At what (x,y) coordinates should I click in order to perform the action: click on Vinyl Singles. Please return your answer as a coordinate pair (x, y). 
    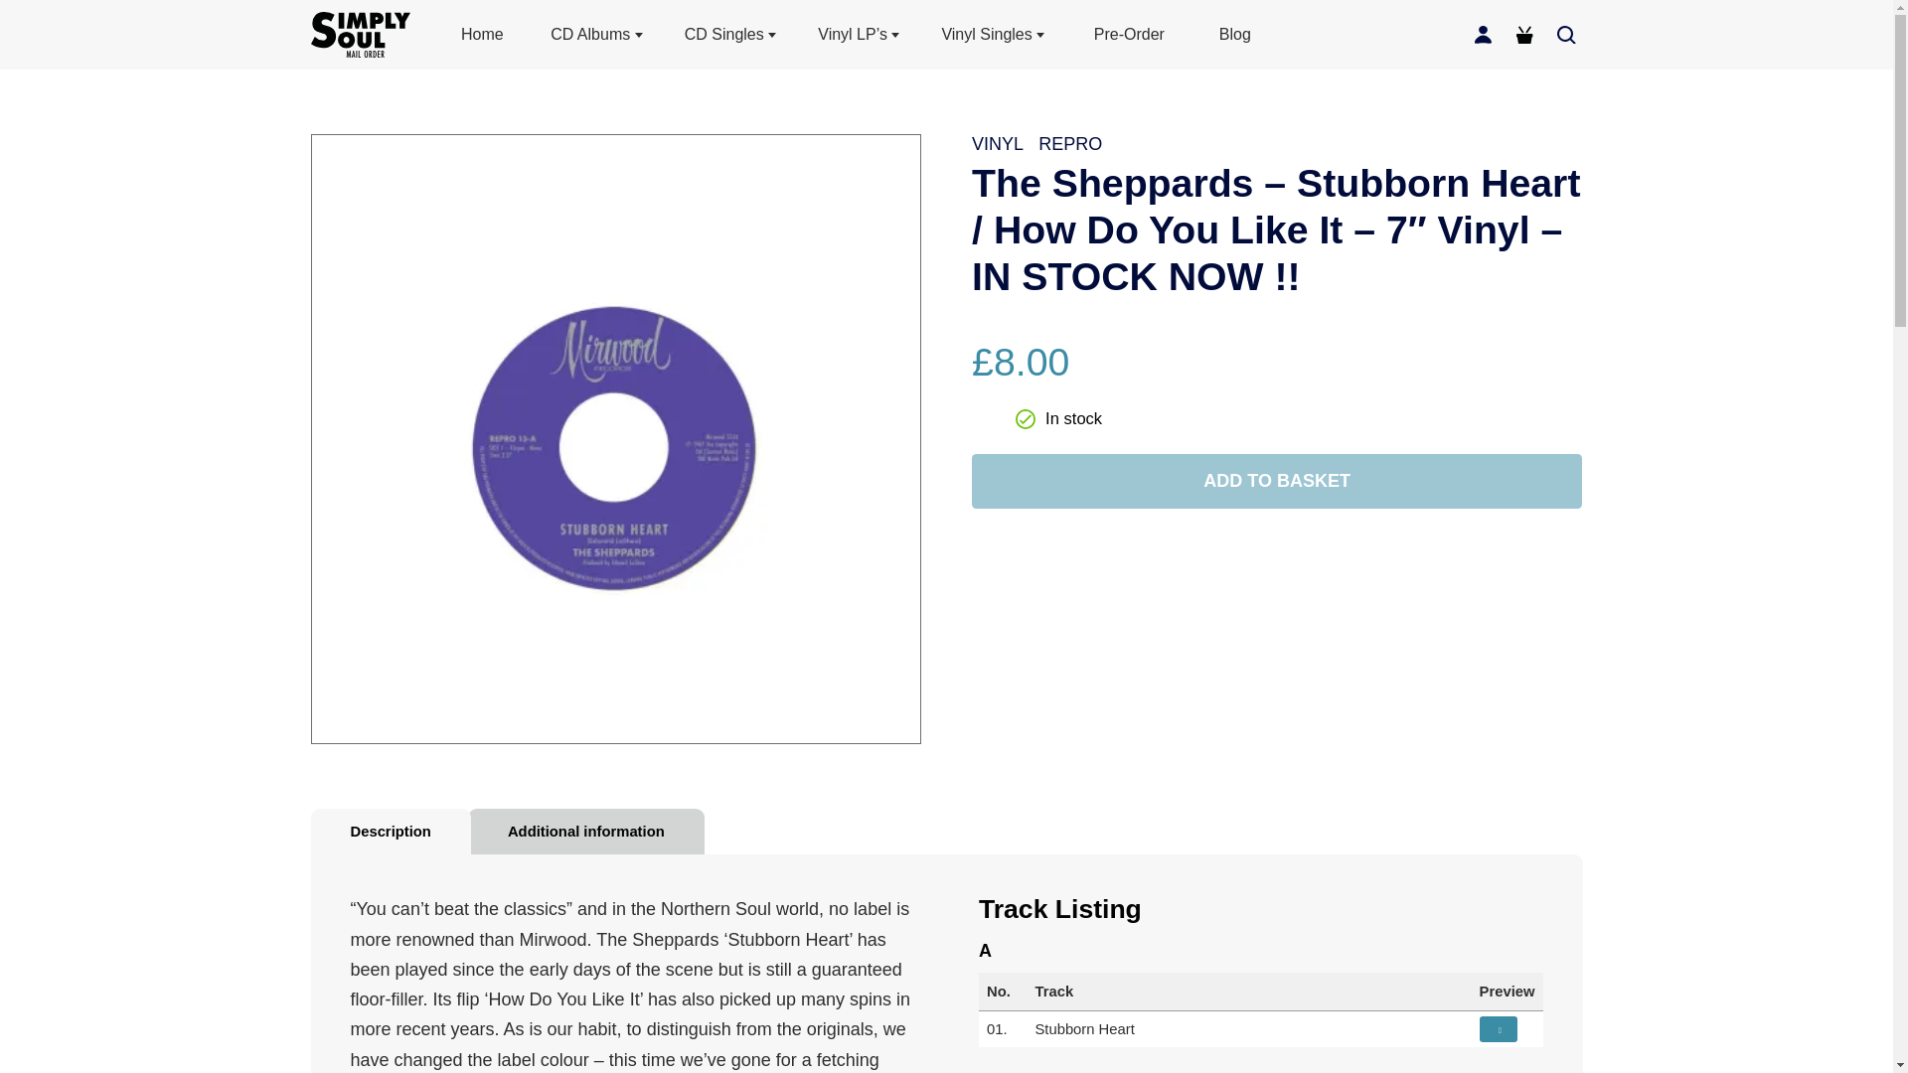
    Looking at the image, I should click on (993, 35).